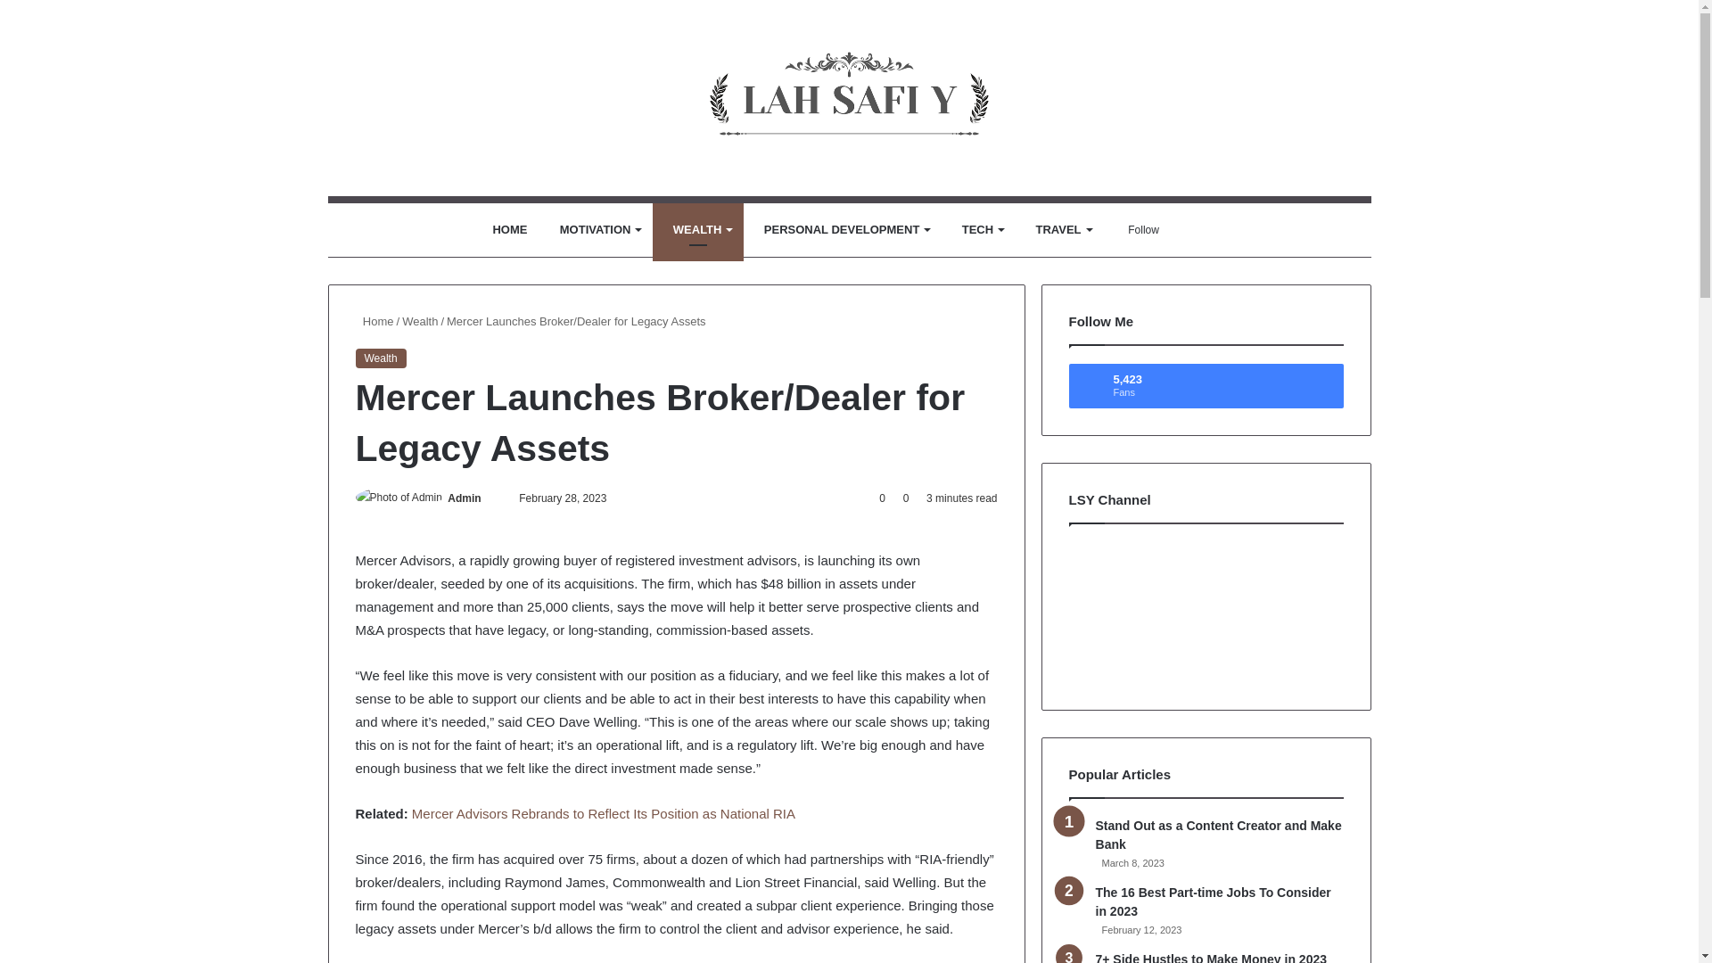 The image size is (1712, 963). What do you see at coordinates (374, 321) in the screenshot?
I see `Home` at bounding box center [374, 321].